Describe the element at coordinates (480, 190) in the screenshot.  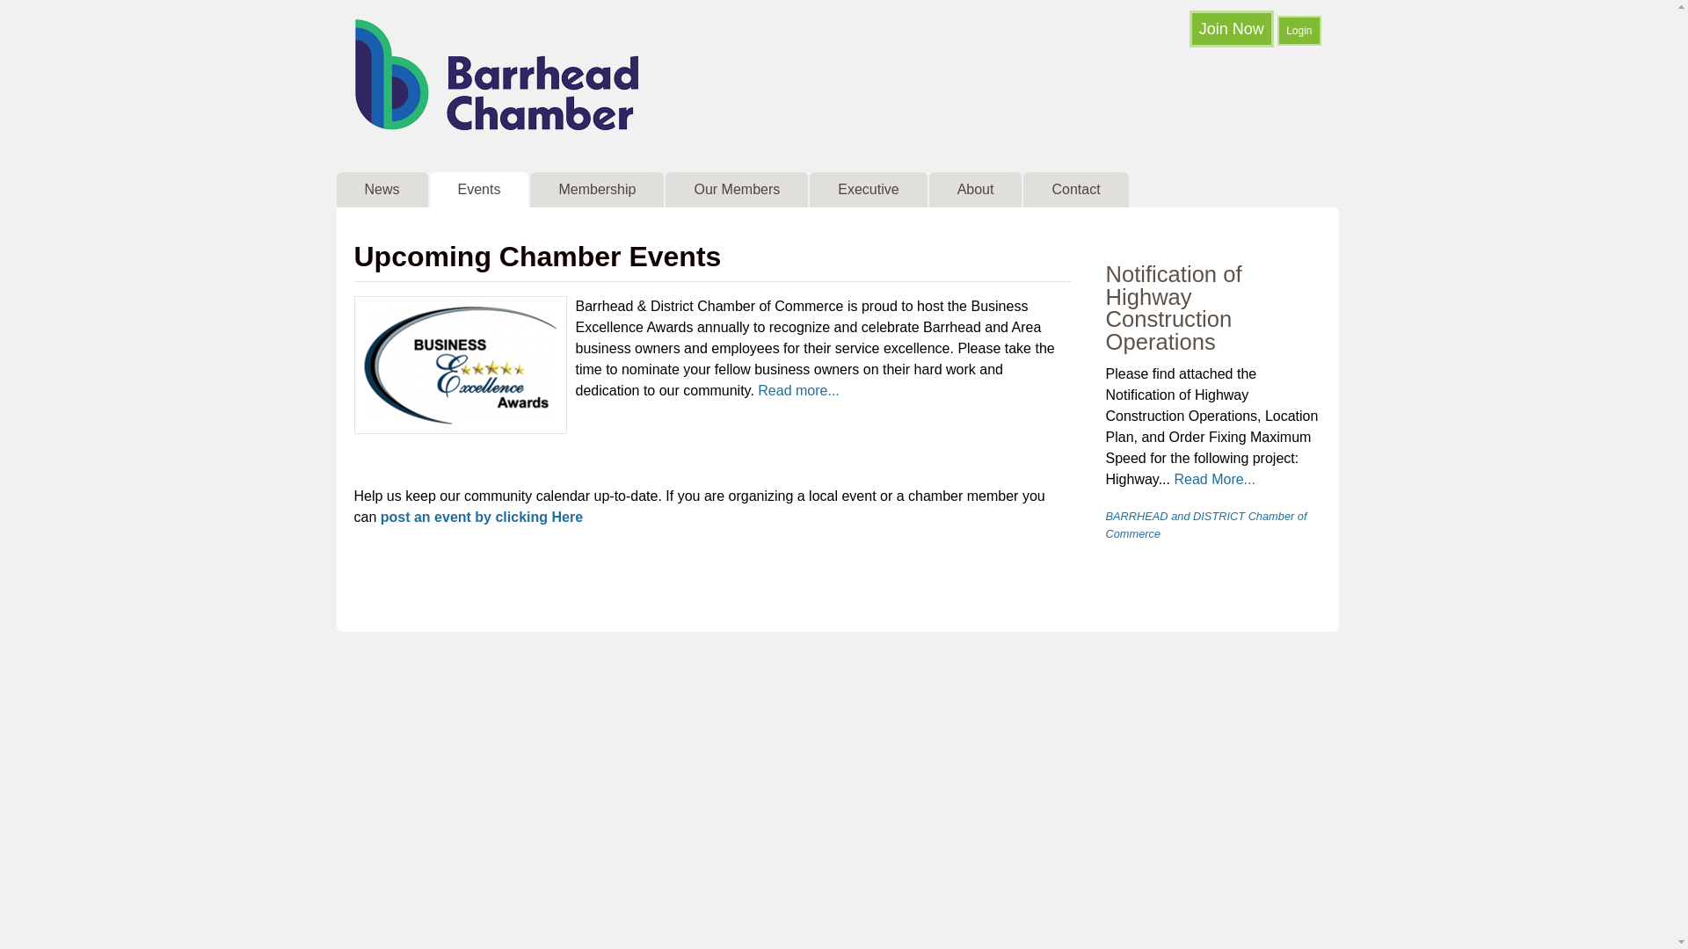
I see `Events` at that location.